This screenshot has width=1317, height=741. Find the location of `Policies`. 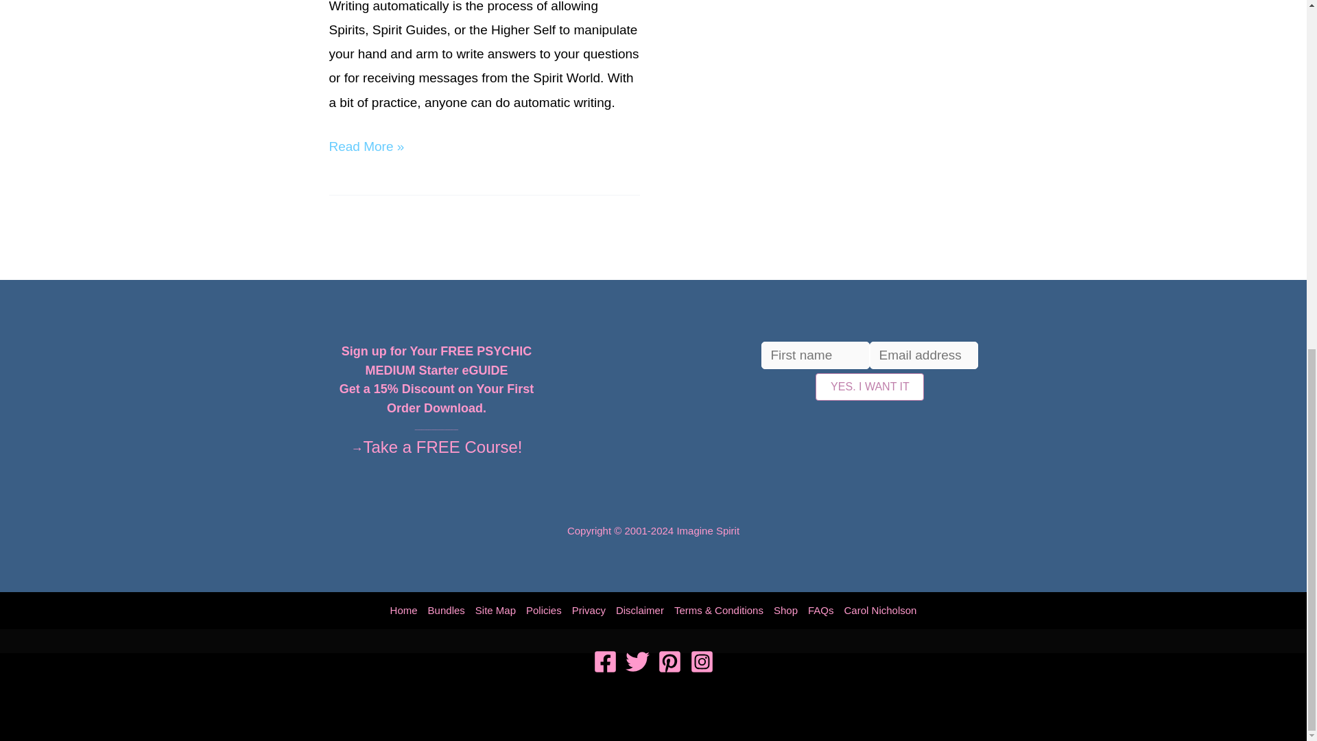

Policies is located at coordinates (545, 610).